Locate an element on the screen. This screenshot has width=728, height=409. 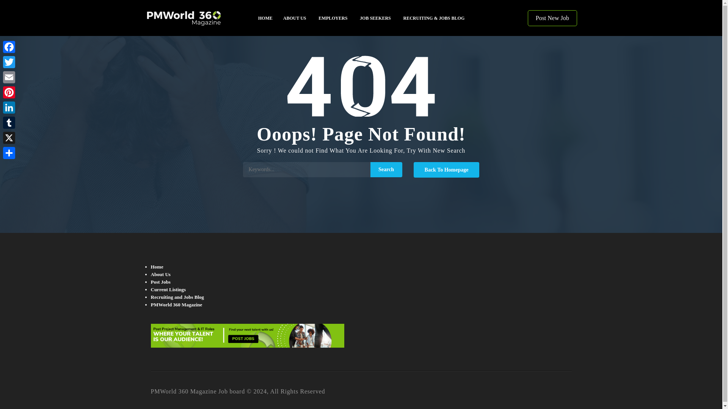
About Us is located at coordinates (160, 274).